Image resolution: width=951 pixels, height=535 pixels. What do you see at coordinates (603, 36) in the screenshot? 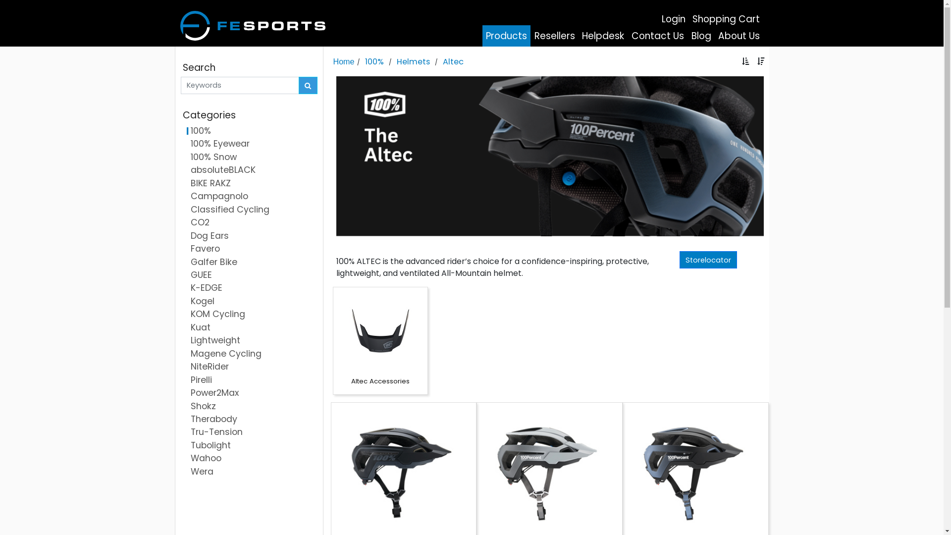
I see `Helpdesk` at bounding box center [603, 36].